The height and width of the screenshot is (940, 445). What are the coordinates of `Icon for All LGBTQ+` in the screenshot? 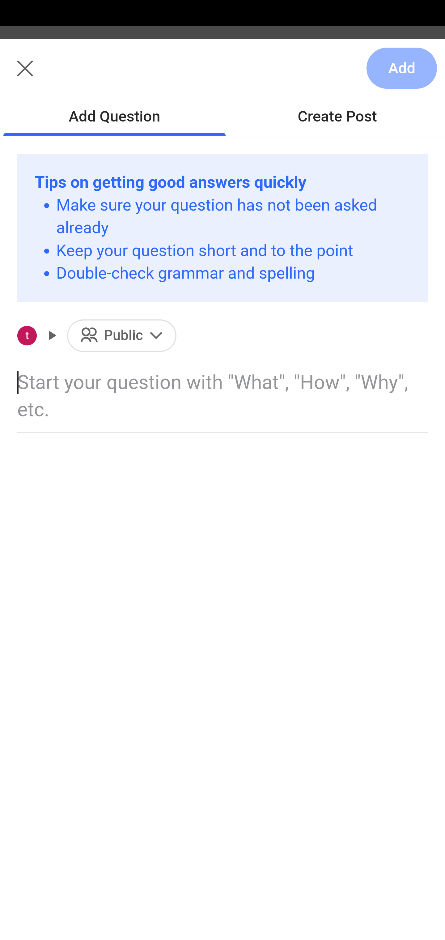 It's located at (35, 336).